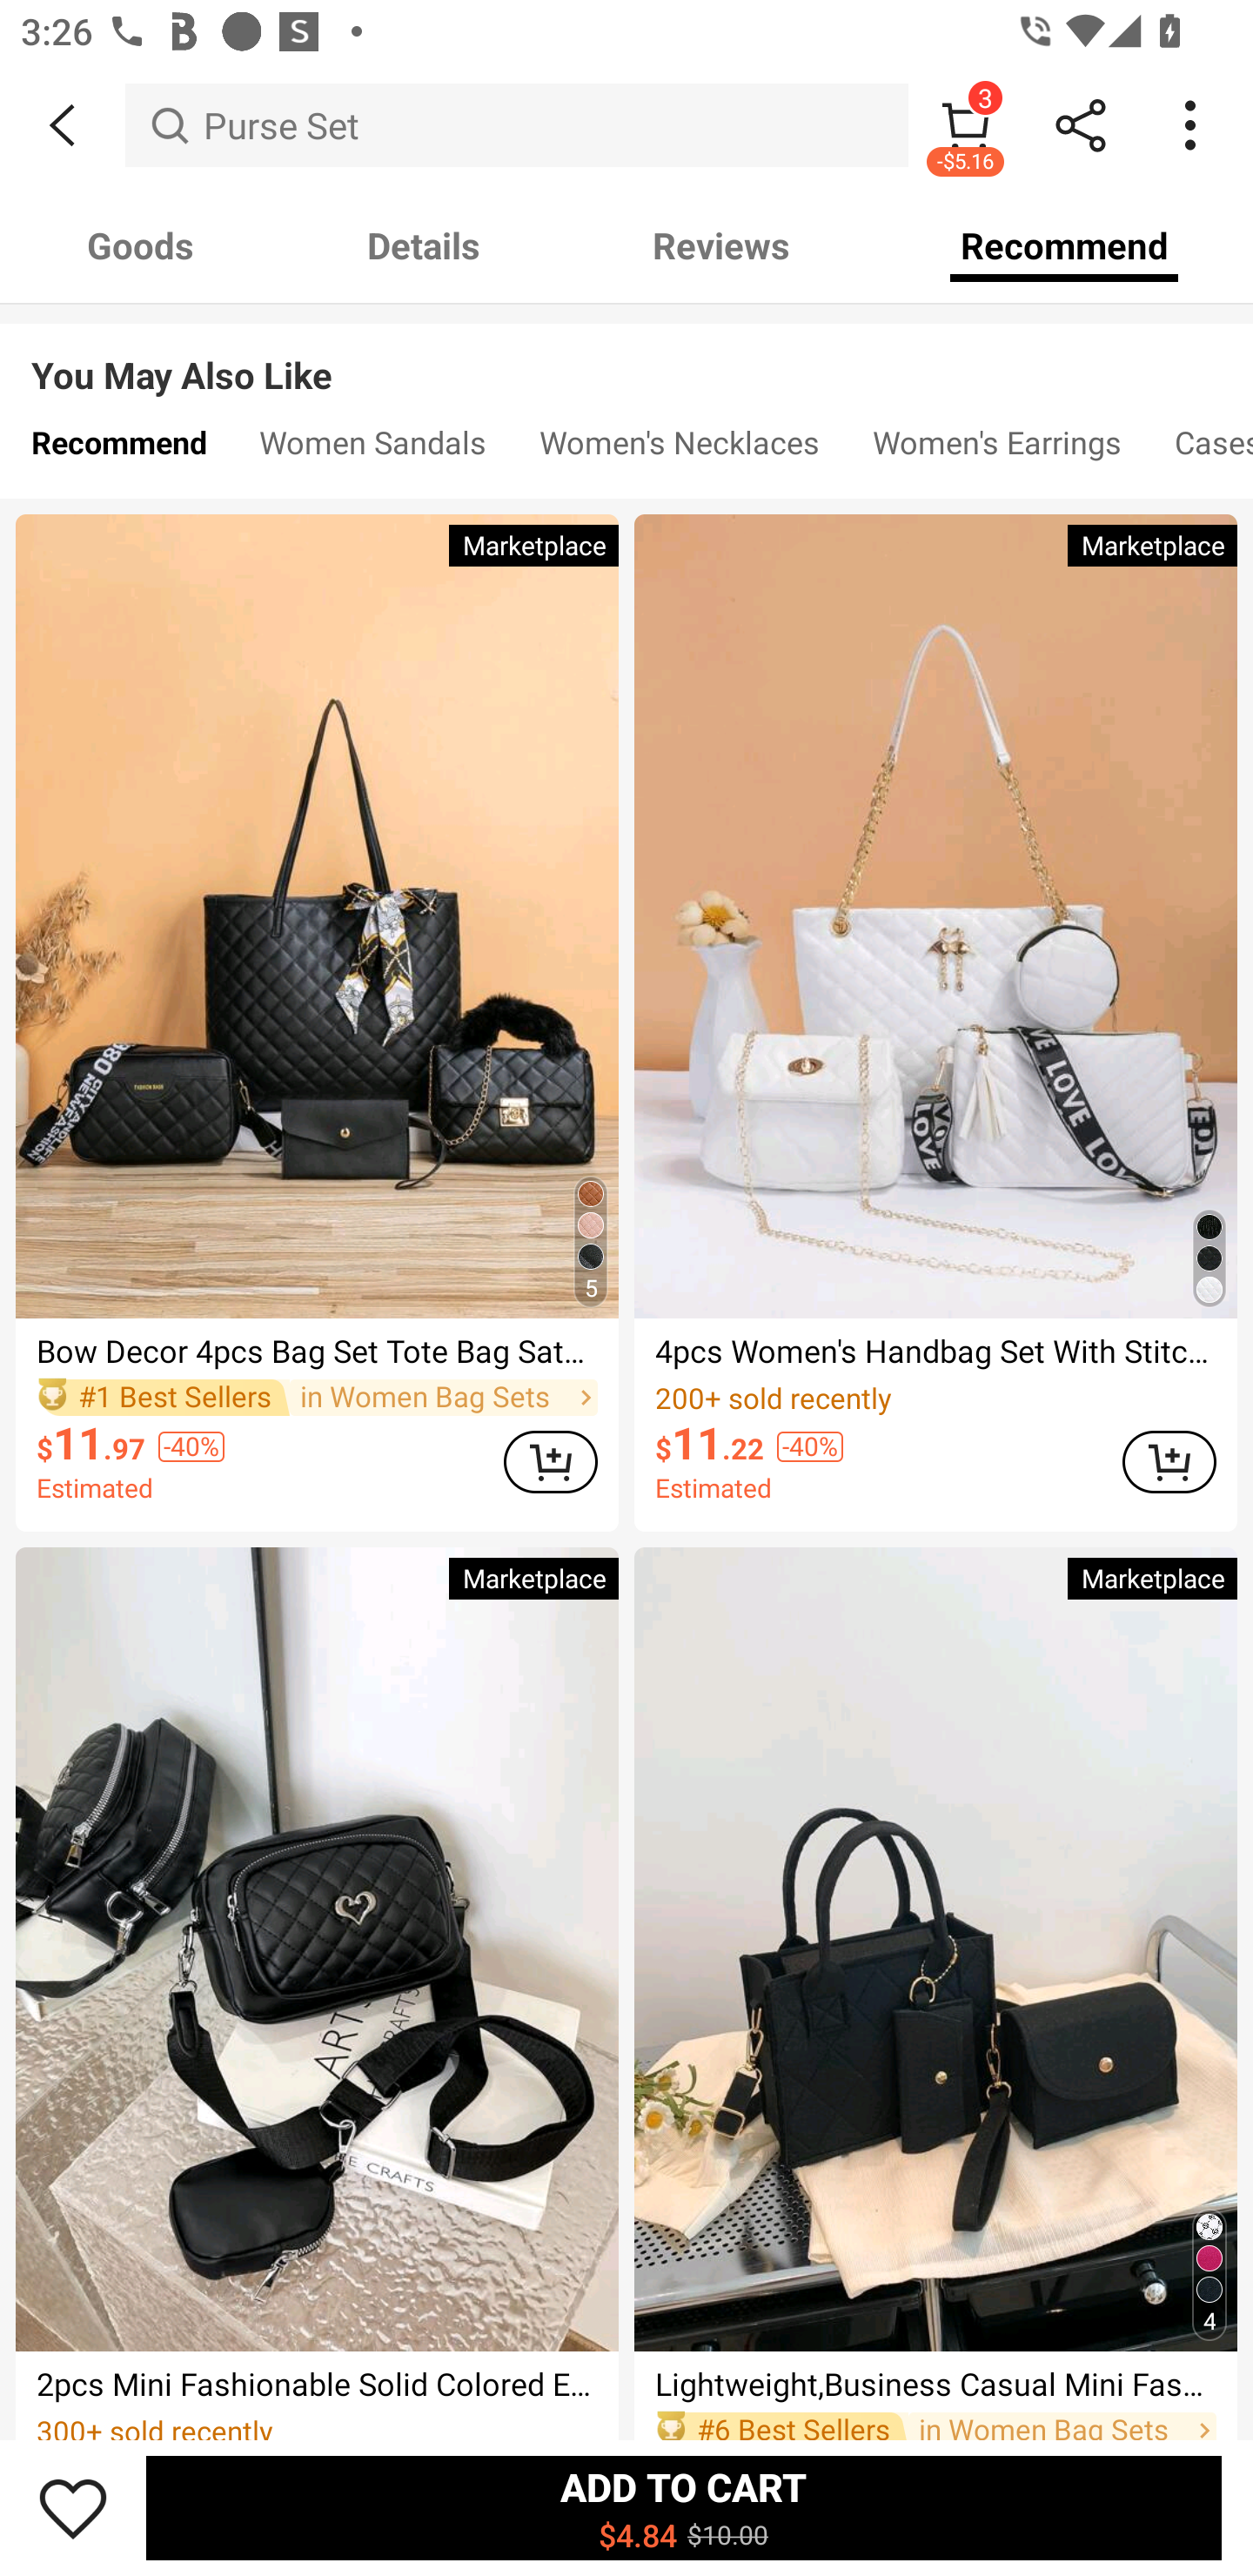 Image resolution: width=1253 pixels, height=2576 pixels. I want to click on Women Sandals, so click(372, 449).